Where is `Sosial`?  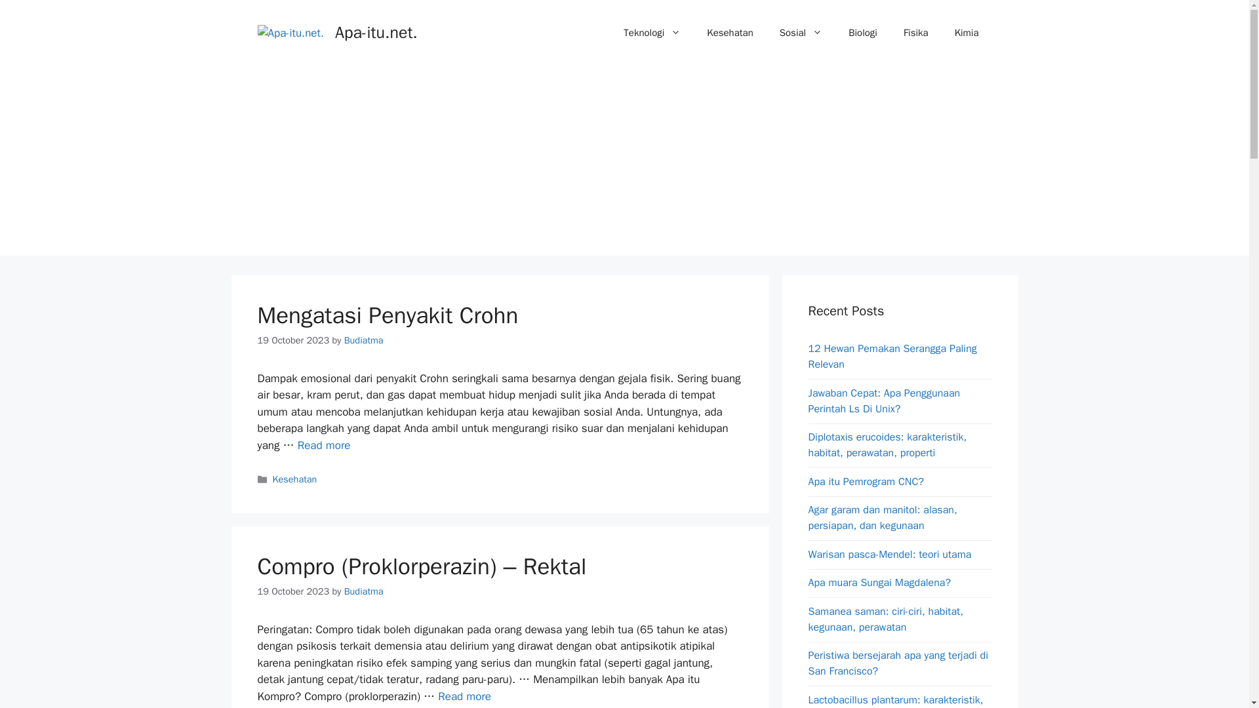
Sosial is located at coordinates (801, 33).